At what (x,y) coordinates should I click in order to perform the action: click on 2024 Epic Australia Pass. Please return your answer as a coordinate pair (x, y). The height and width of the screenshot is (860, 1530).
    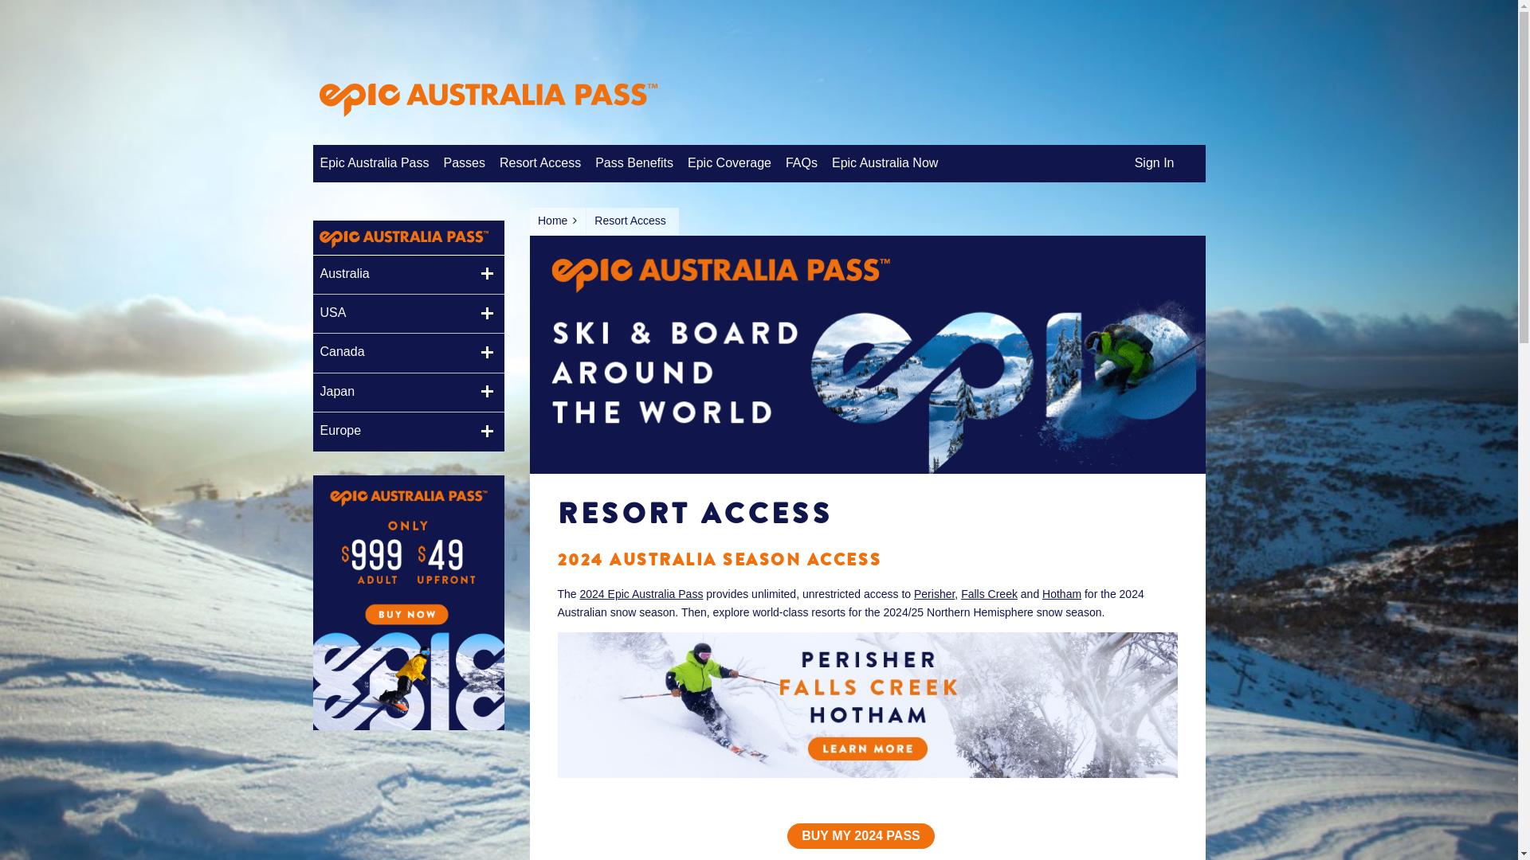
    Looking at the image, I should click on (642, 594).